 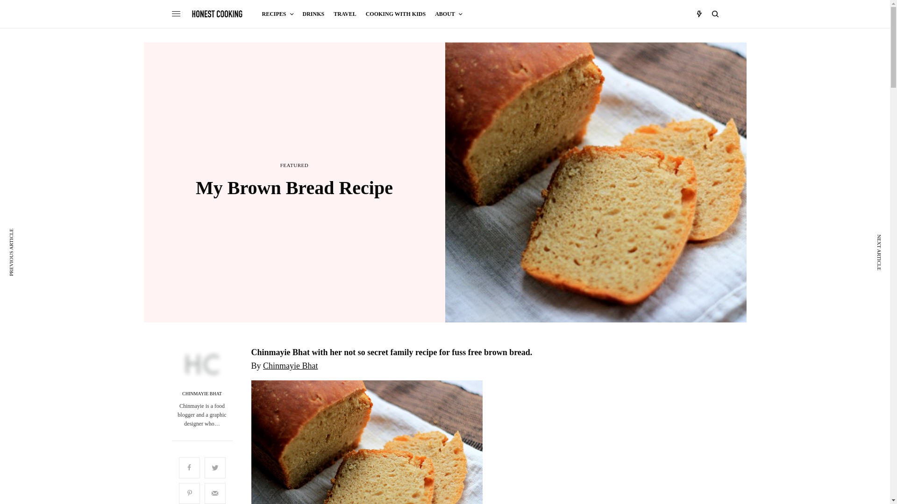 What do you see at coordinates (448, 14) in the screenshot?
I see `ABOUT` at bounding box center [448, 14].